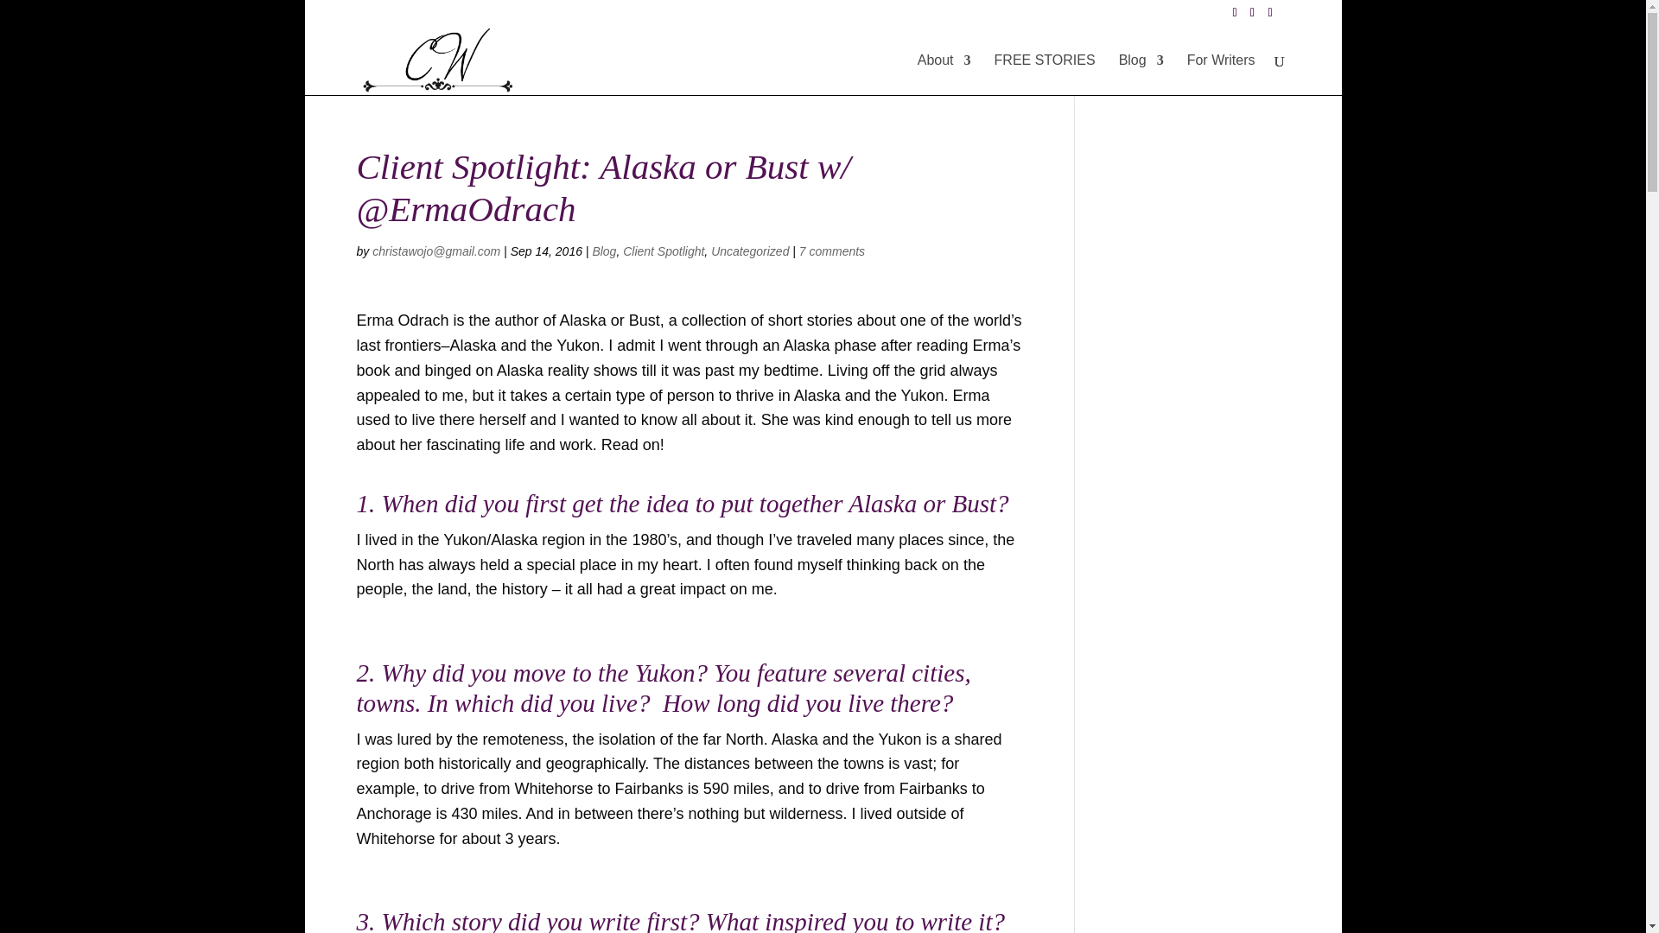  I want to click on Blog, so click(1141, 74).